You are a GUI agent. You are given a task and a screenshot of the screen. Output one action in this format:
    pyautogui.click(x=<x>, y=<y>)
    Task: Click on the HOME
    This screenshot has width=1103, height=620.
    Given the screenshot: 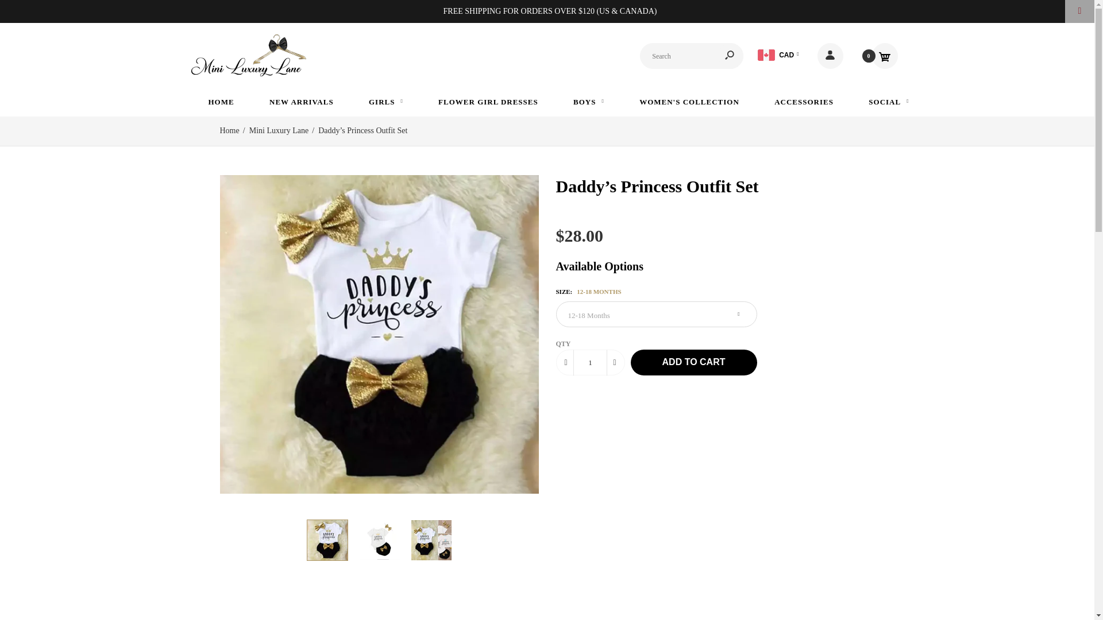 What is the action you would take?
    pyautogui.click(x=215, y=101)
    